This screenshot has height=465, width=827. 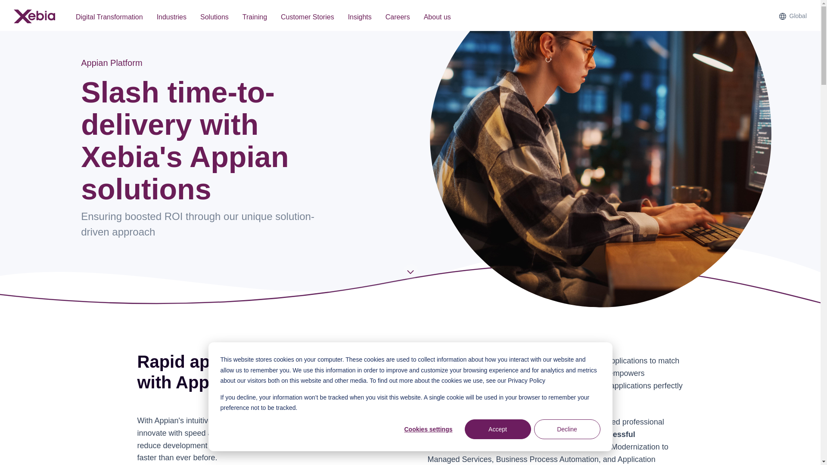 What do you see at coordinates (307, 17) in the screenshot?
I see `Customer Stories` at bounding box center [307, 17].